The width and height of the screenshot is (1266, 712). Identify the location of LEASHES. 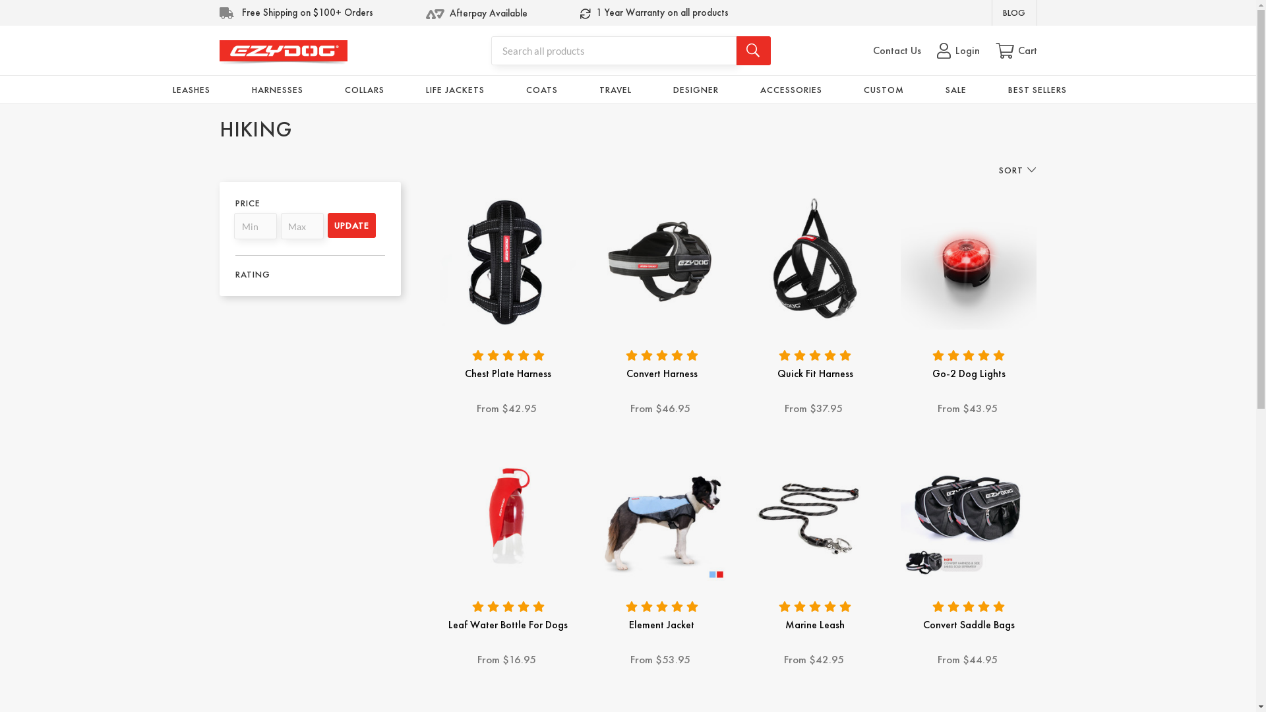
(191, 90).